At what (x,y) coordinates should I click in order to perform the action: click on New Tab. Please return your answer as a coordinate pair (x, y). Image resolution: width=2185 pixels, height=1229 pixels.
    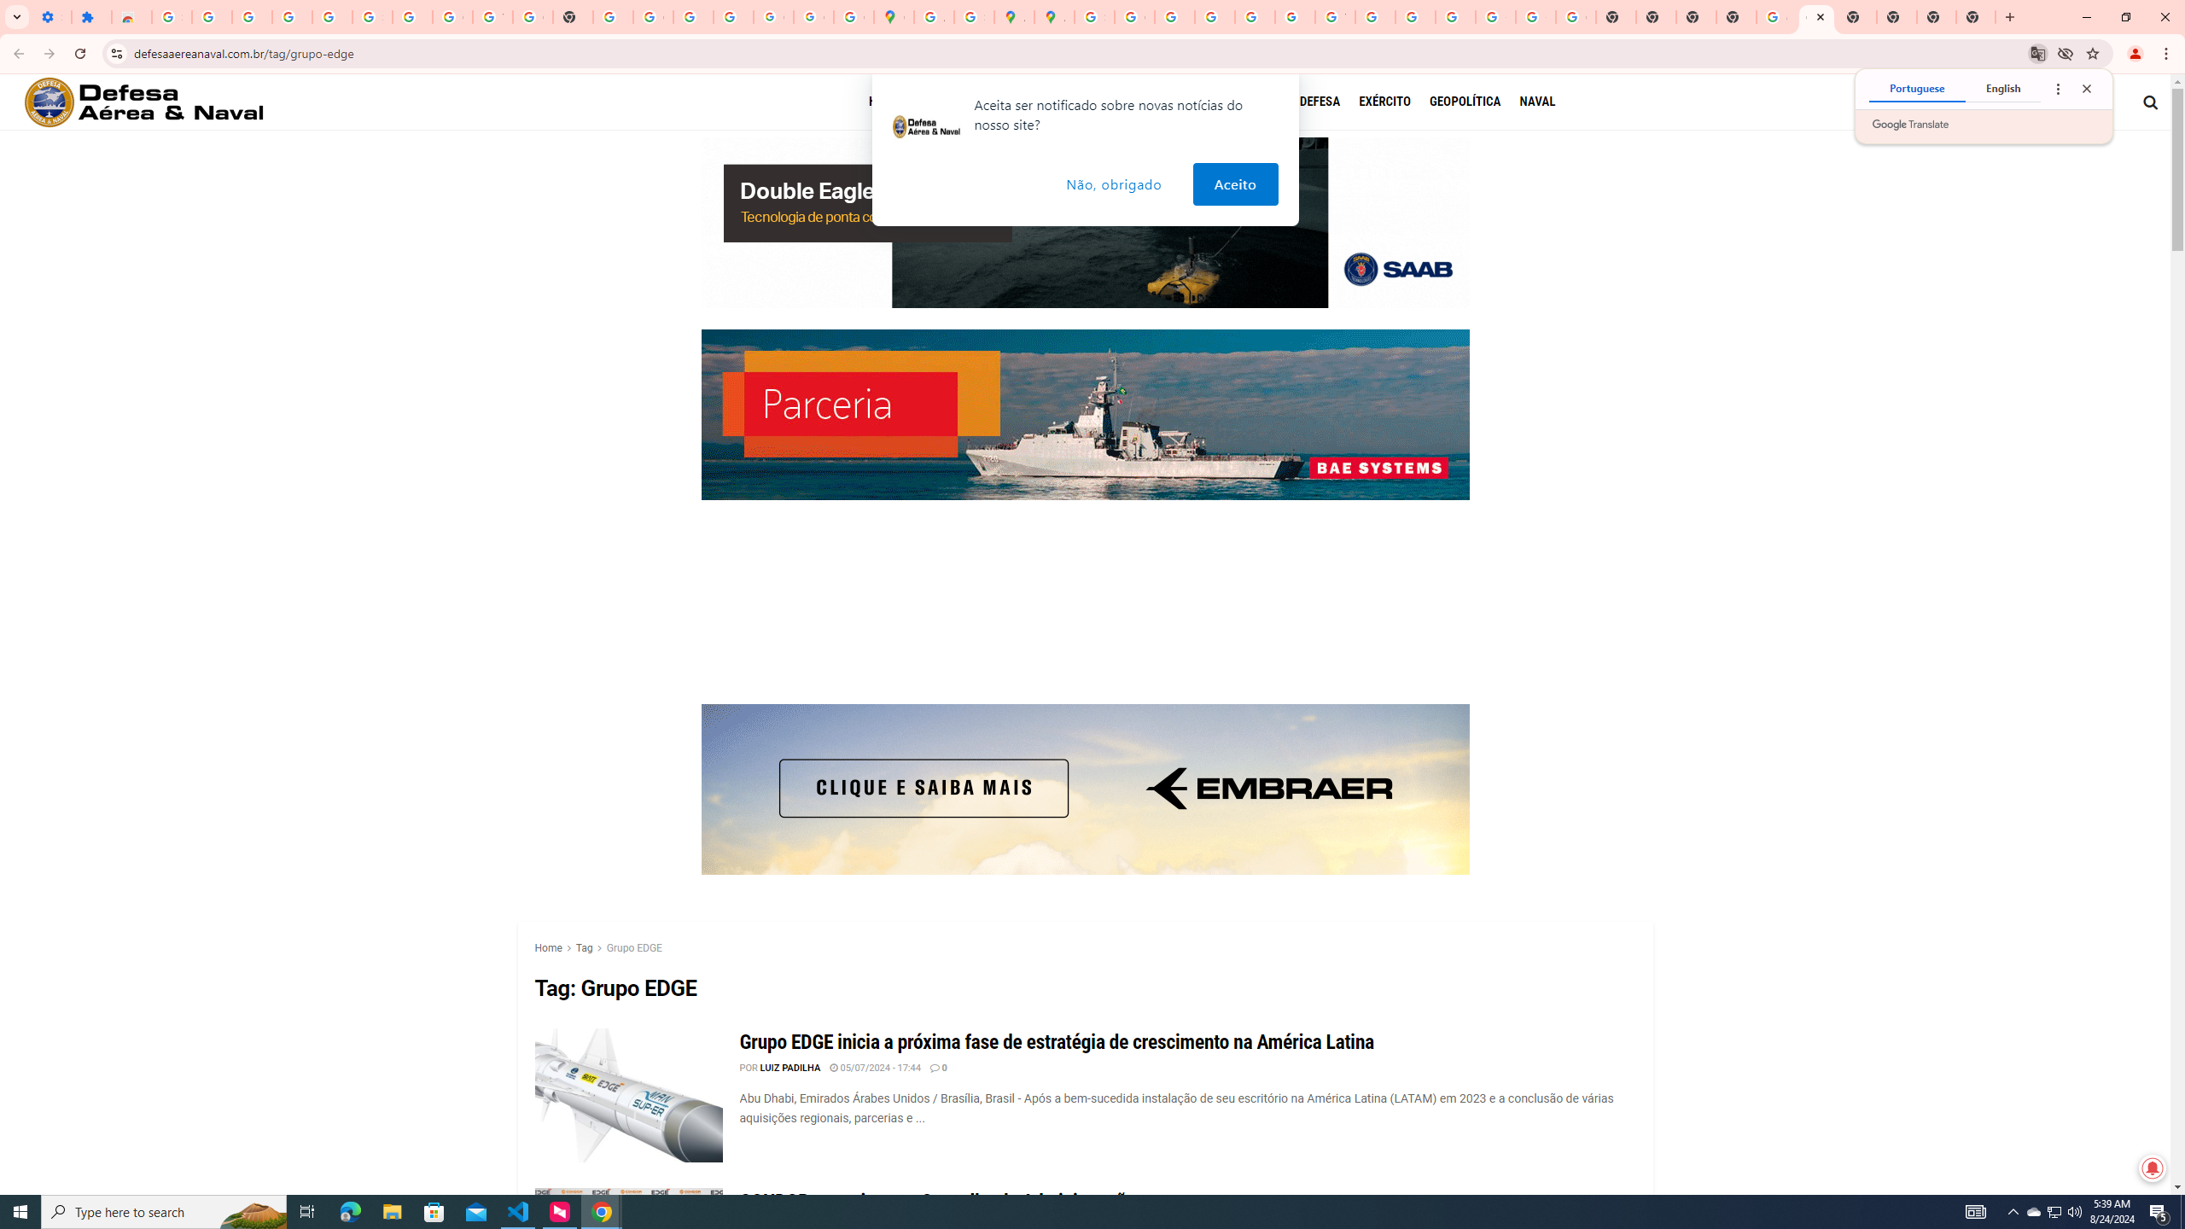
    Looking at the image, I should click on (1976, 17).